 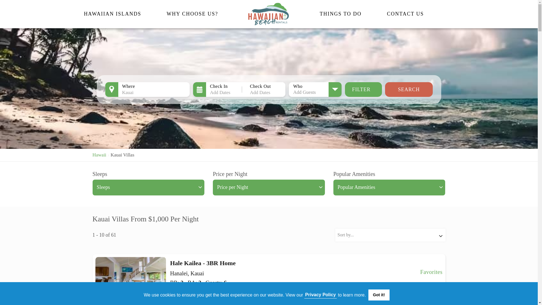 What do you see at coordinates (405, 14) in the screenshot?
I see `Contact Us` at bounding box center [405, 14].